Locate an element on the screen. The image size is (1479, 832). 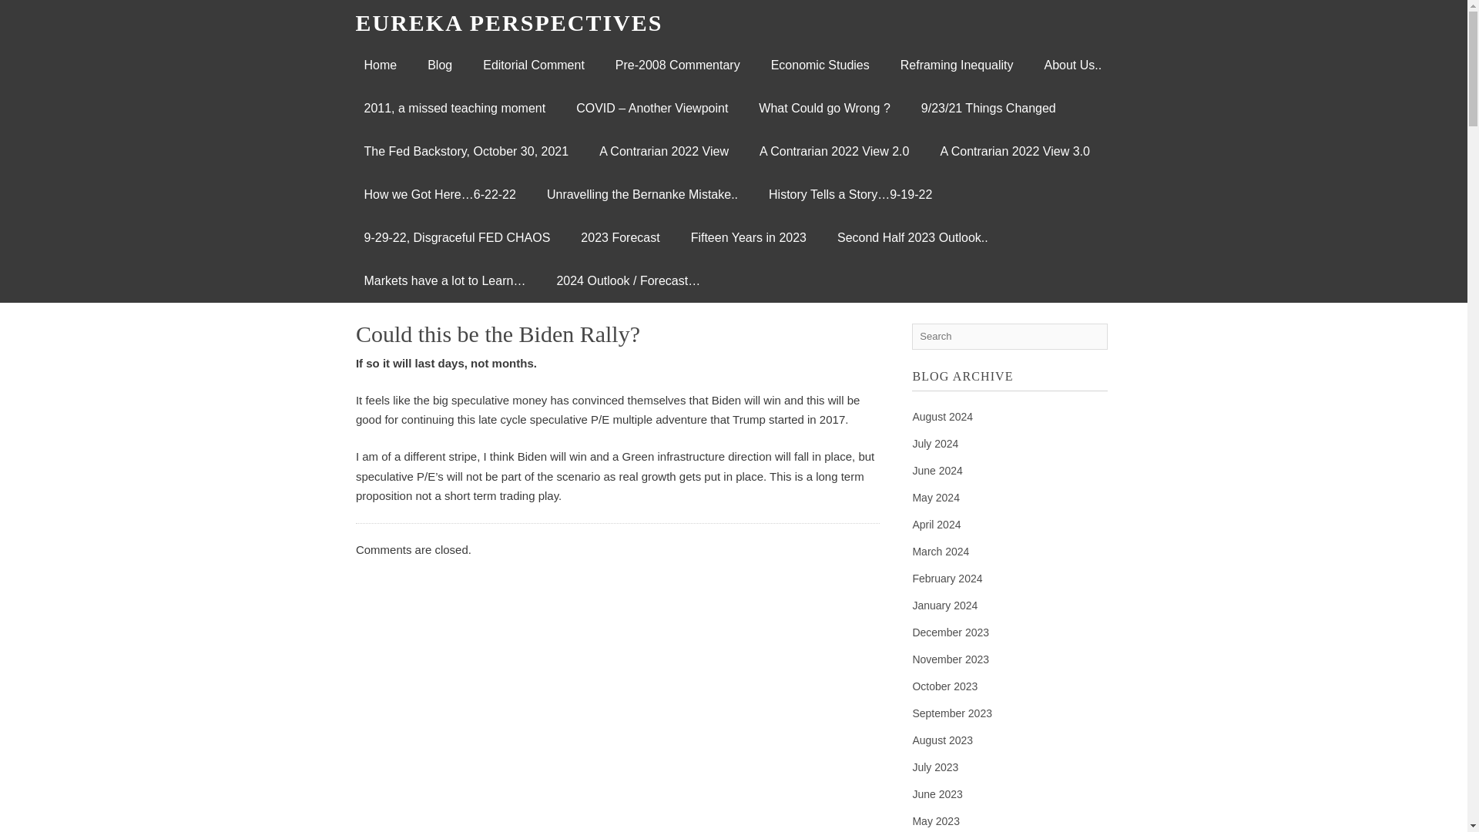
EUREKA PERSPECTIVES is located at coordinates (509, 22).